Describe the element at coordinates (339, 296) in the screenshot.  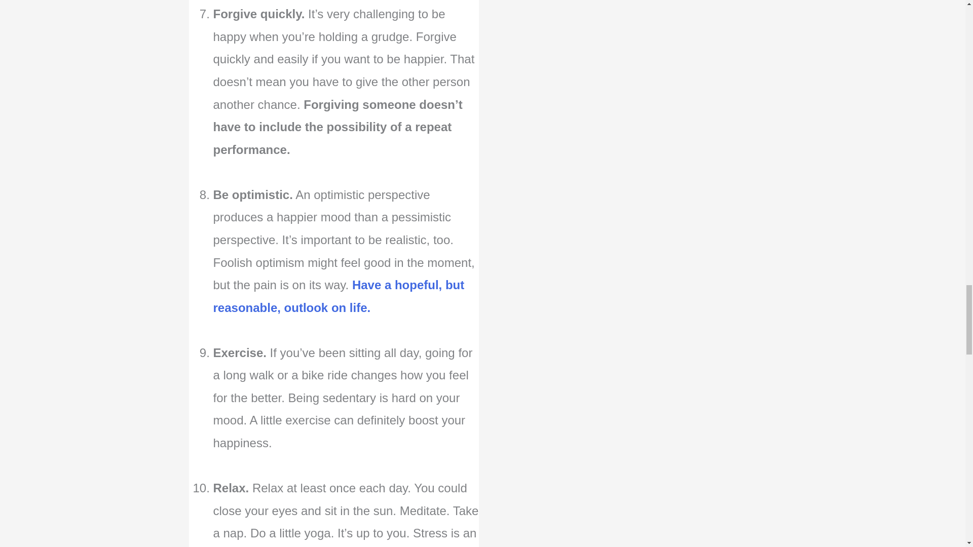
I see `Have a hopeful, but reasonable, outlook on life.` at that location.